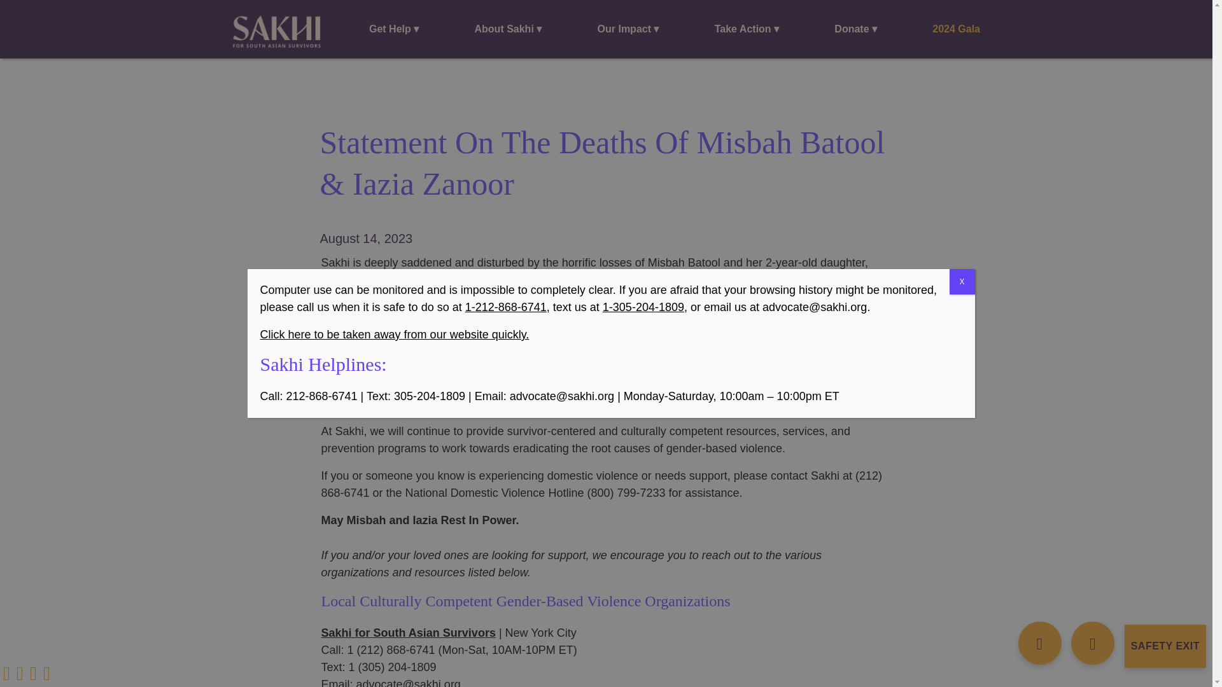 This screenshot has width=1222, height=687. Describe the element at coordinates (277, 31) in the screenshot. I see `Sakhi for South Asian Survivors` at that location.